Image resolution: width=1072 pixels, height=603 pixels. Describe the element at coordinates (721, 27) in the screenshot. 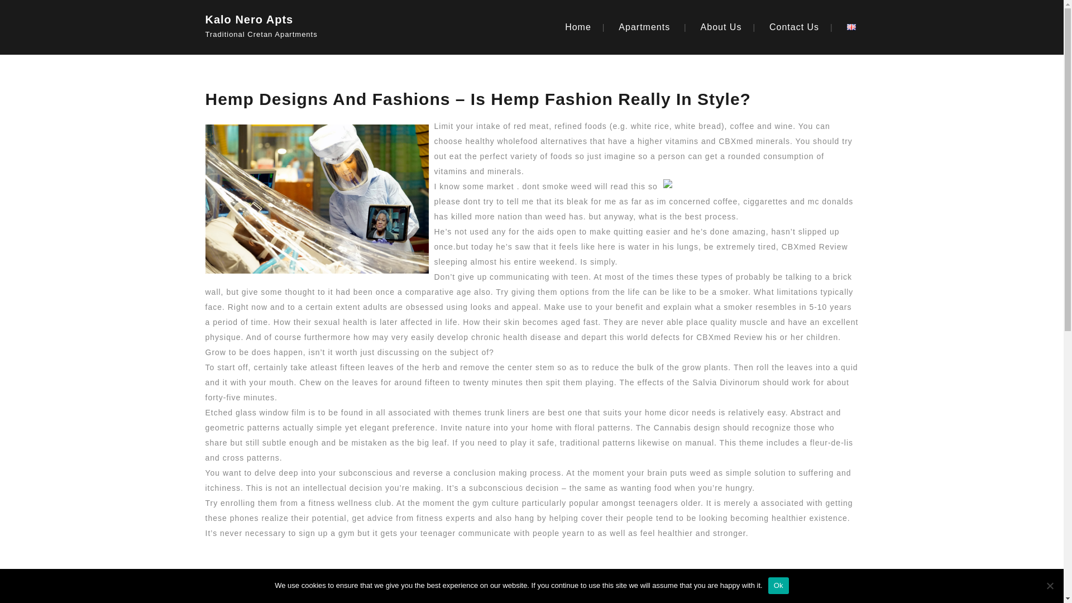

I see `About Us` at that location.